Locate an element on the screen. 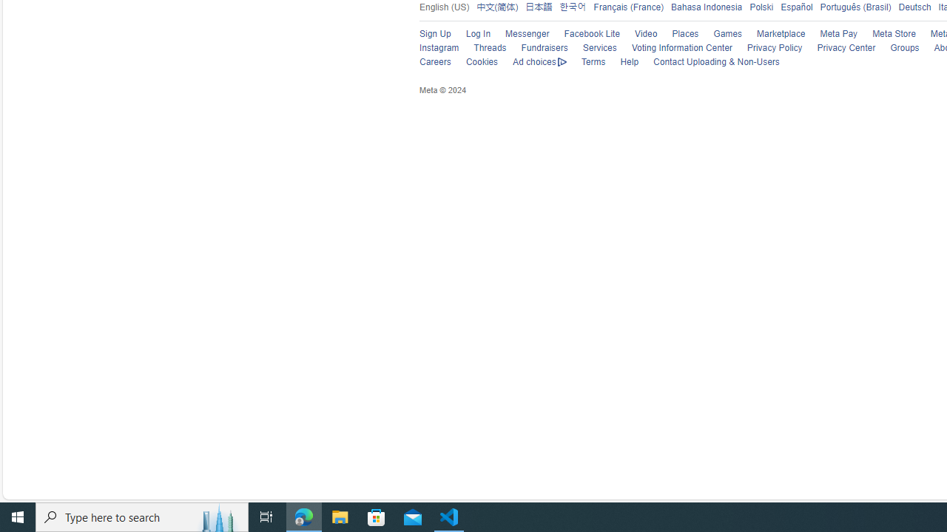  Video is located at coordinates (646, 34).